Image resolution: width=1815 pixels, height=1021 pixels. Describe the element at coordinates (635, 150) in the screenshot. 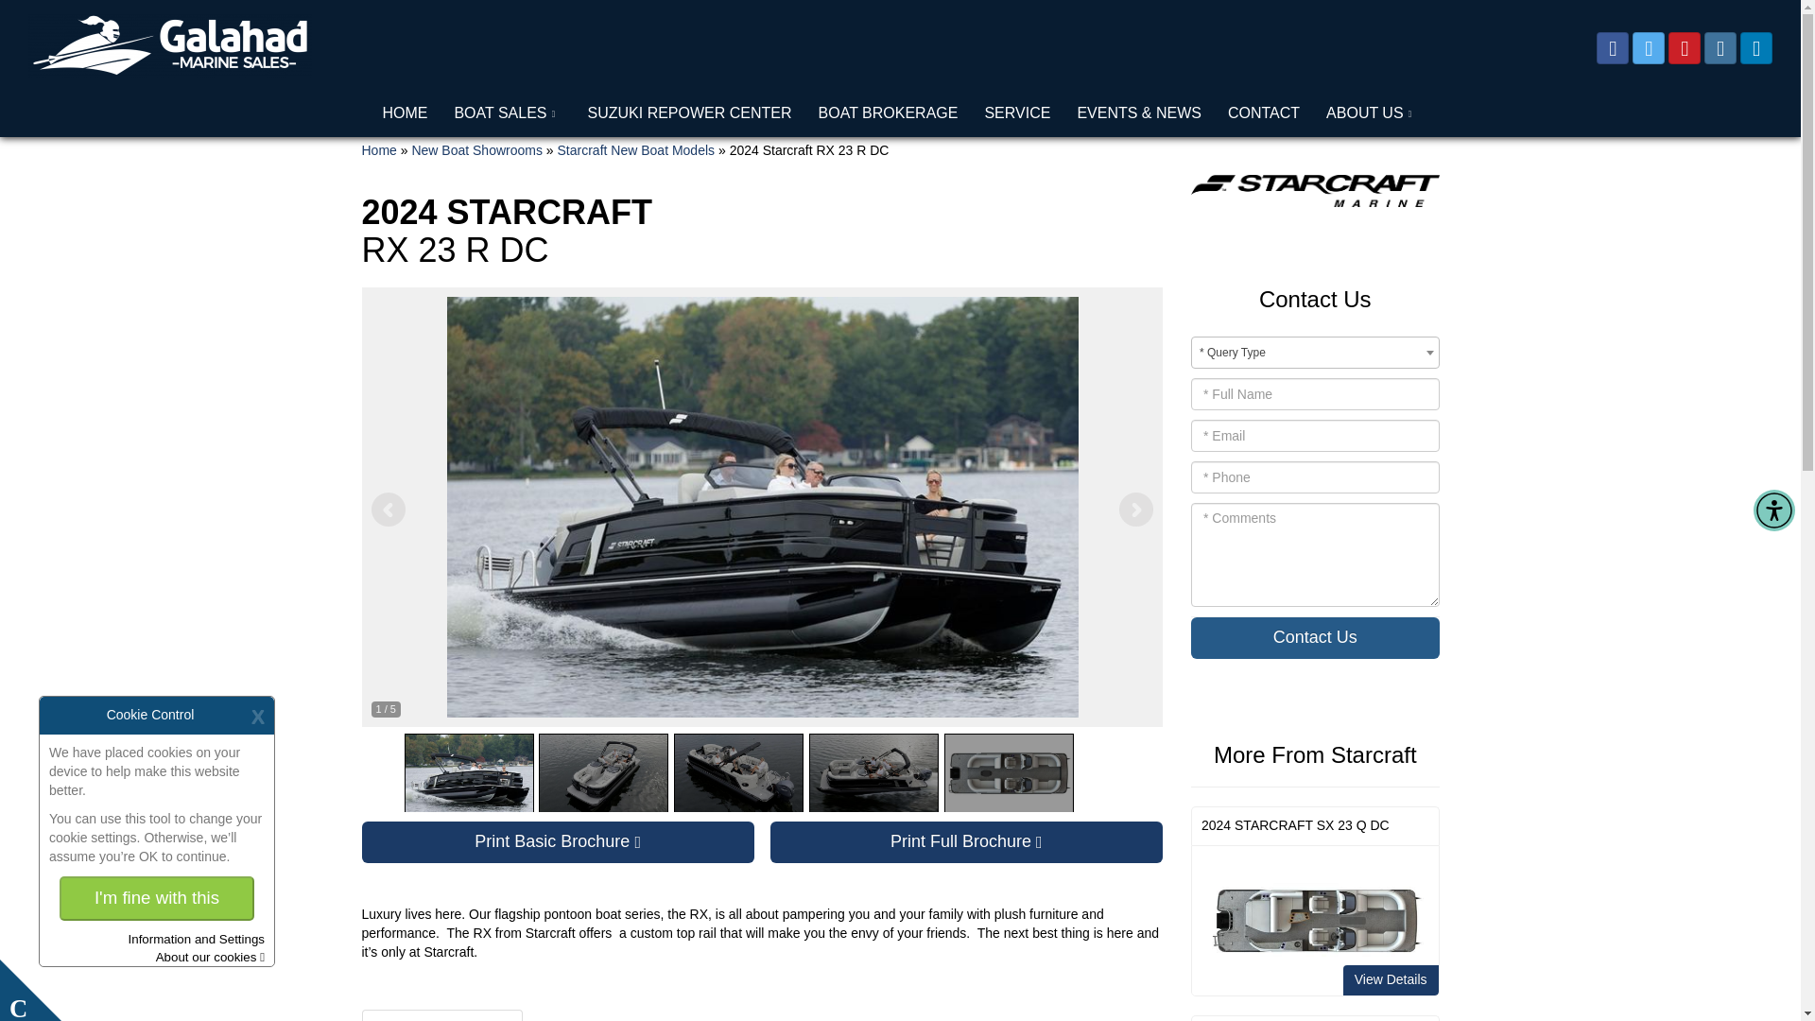

I see `Service` at that location.